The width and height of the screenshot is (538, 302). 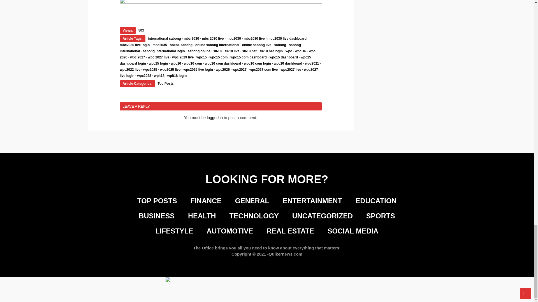 What do you see at coordinates (191, 38) in the screenshot?
I see `mbc 2030` at bounding box center [191, 38].